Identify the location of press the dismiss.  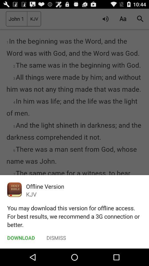
(56, 238).